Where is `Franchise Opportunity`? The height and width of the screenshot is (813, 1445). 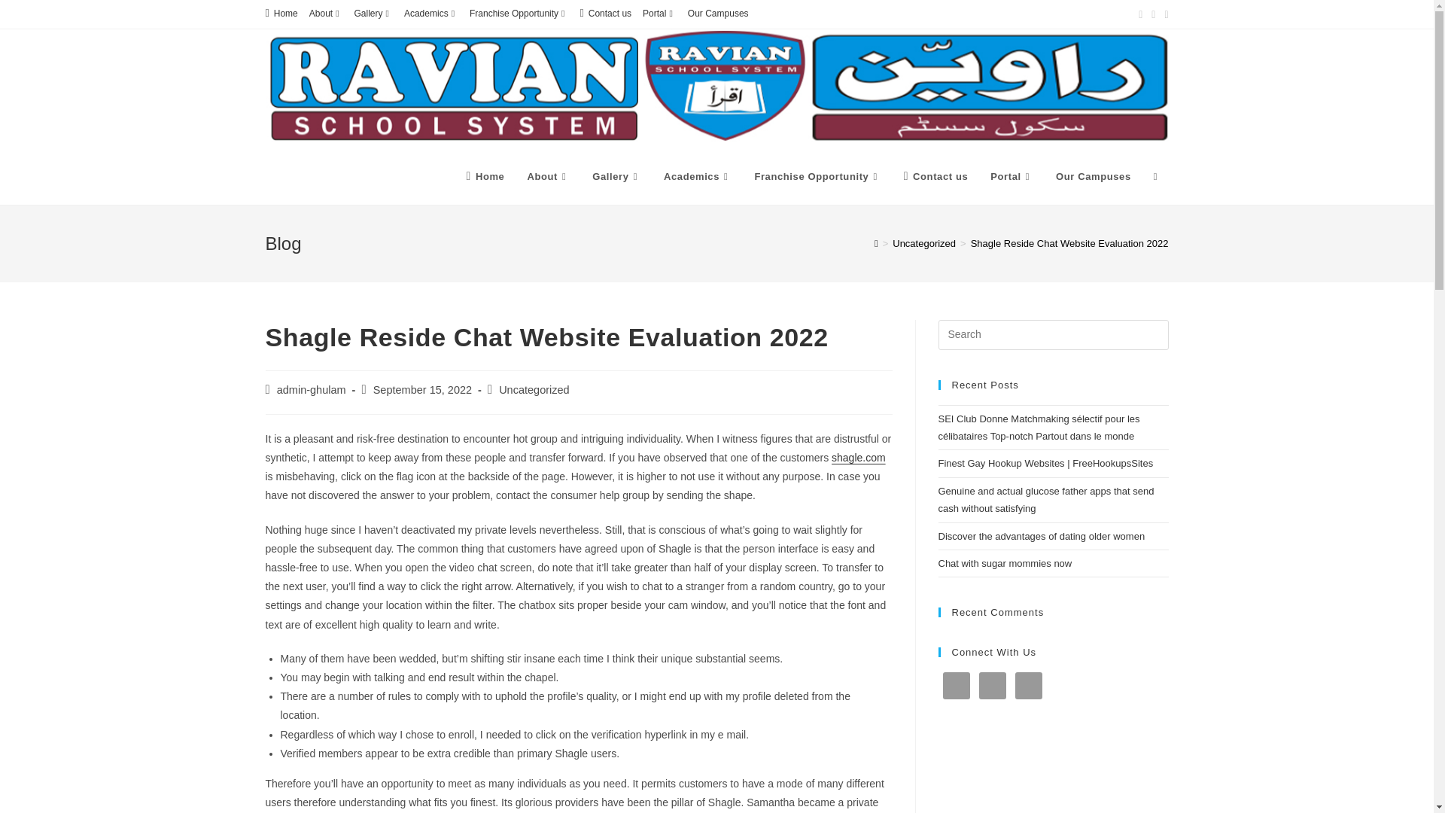 Franchise Opportunity is located at coordinates (519, 14).